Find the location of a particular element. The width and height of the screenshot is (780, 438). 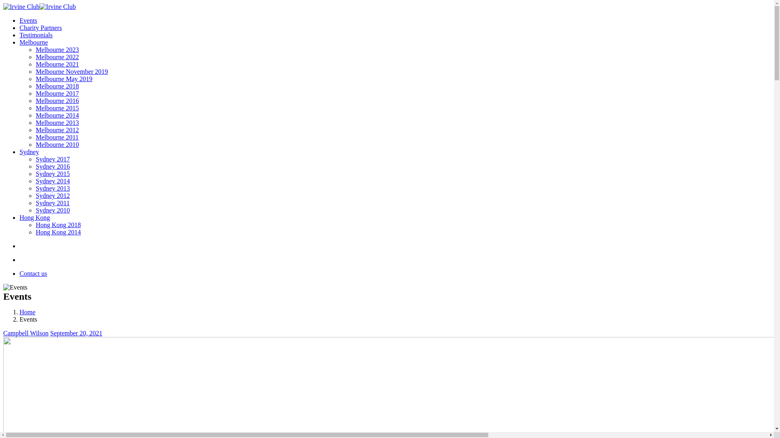

Melbourne 2016 is located at coordinates (57, 101).